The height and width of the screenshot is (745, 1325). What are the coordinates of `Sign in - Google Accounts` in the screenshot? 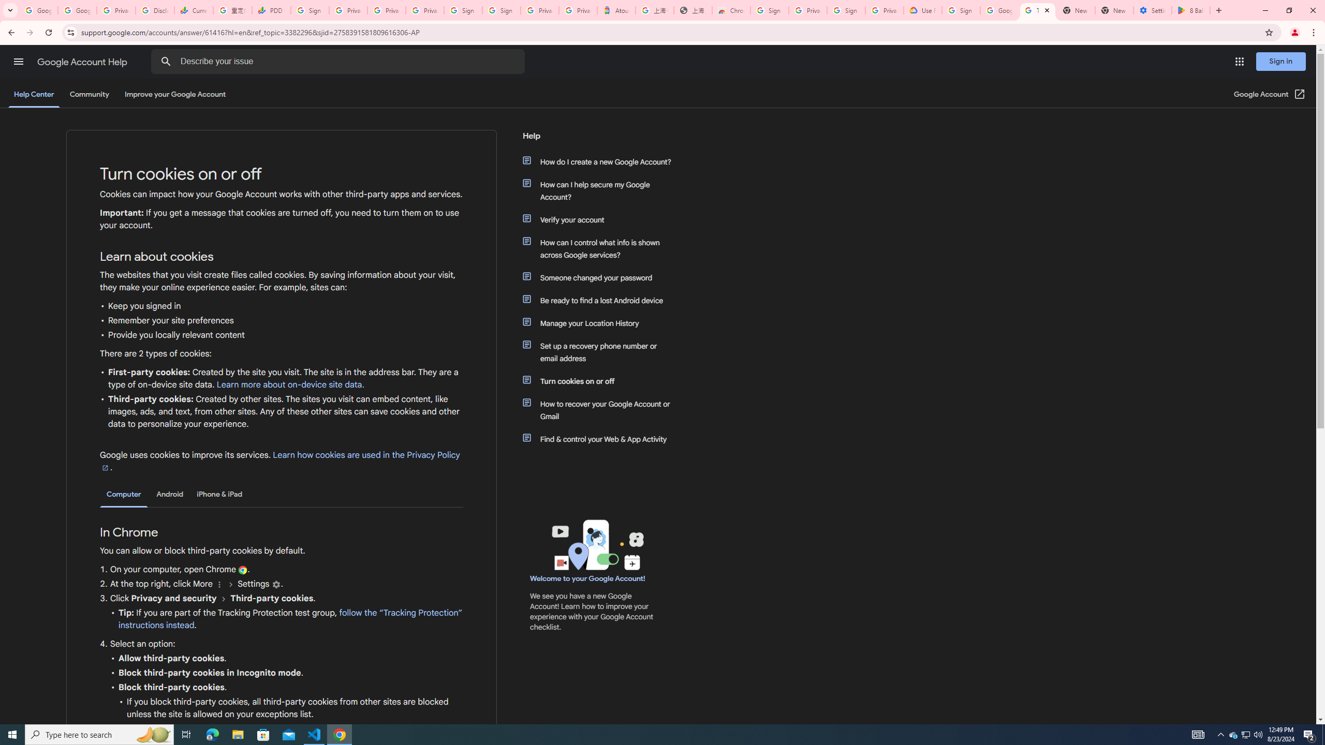 It's located at (961, 10).